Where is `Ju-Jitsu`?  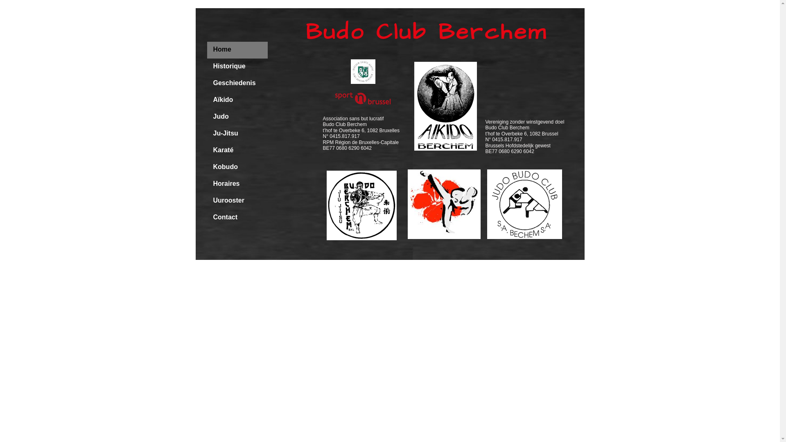
Ju-Jitsu is located at coordinates (237, 134).